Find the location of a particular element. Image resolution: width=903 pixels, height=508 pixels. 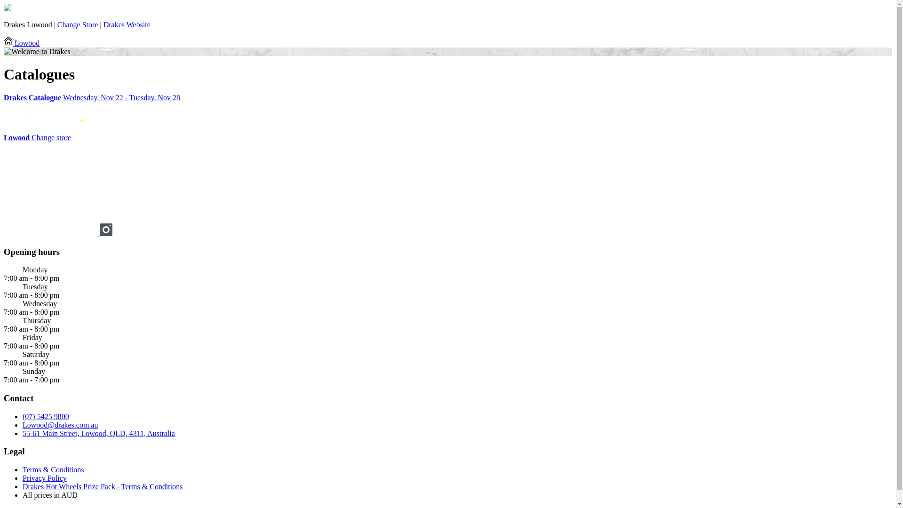

(07) 5425 9800 is located at coordinates (46, 416).